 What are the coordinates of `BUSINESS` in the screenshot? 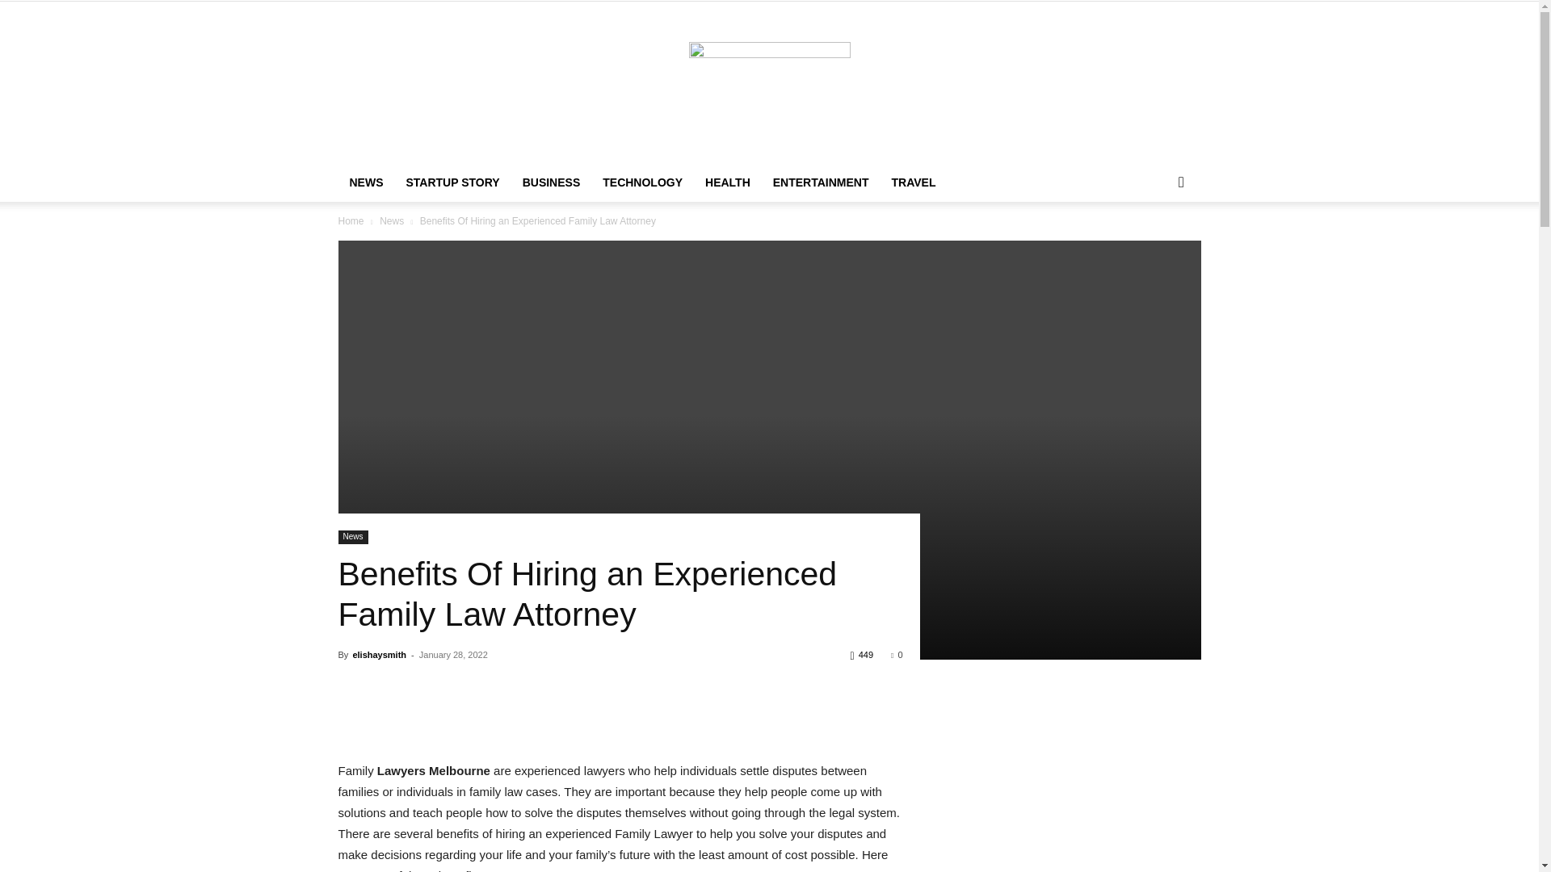 It's located at (552, 182).